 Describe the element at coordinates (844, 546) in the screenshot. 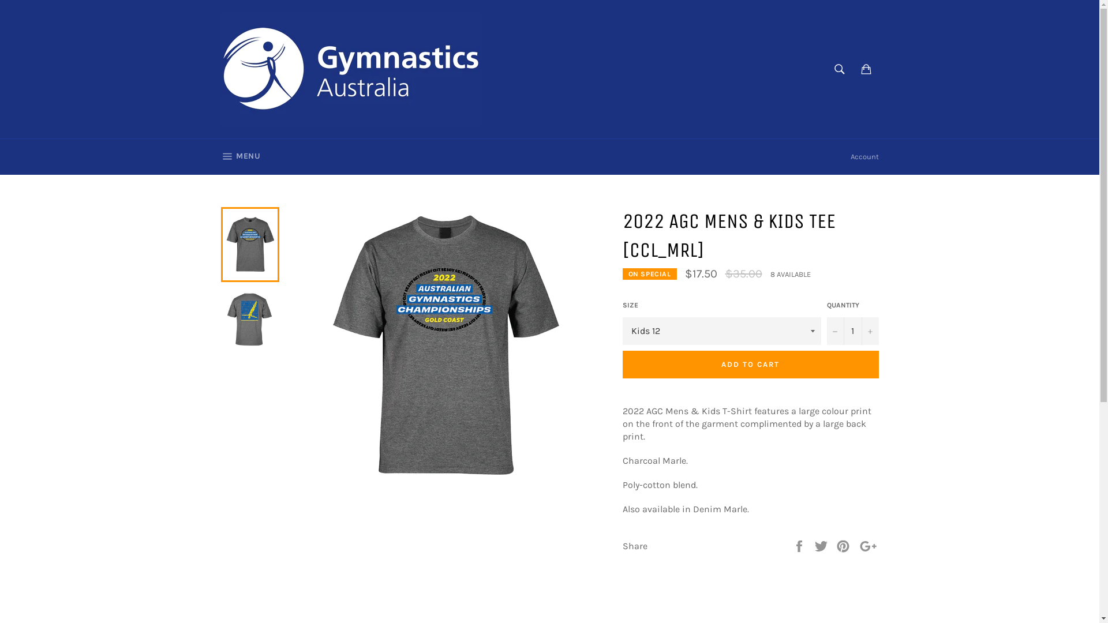

I see `Pin it` at that location.